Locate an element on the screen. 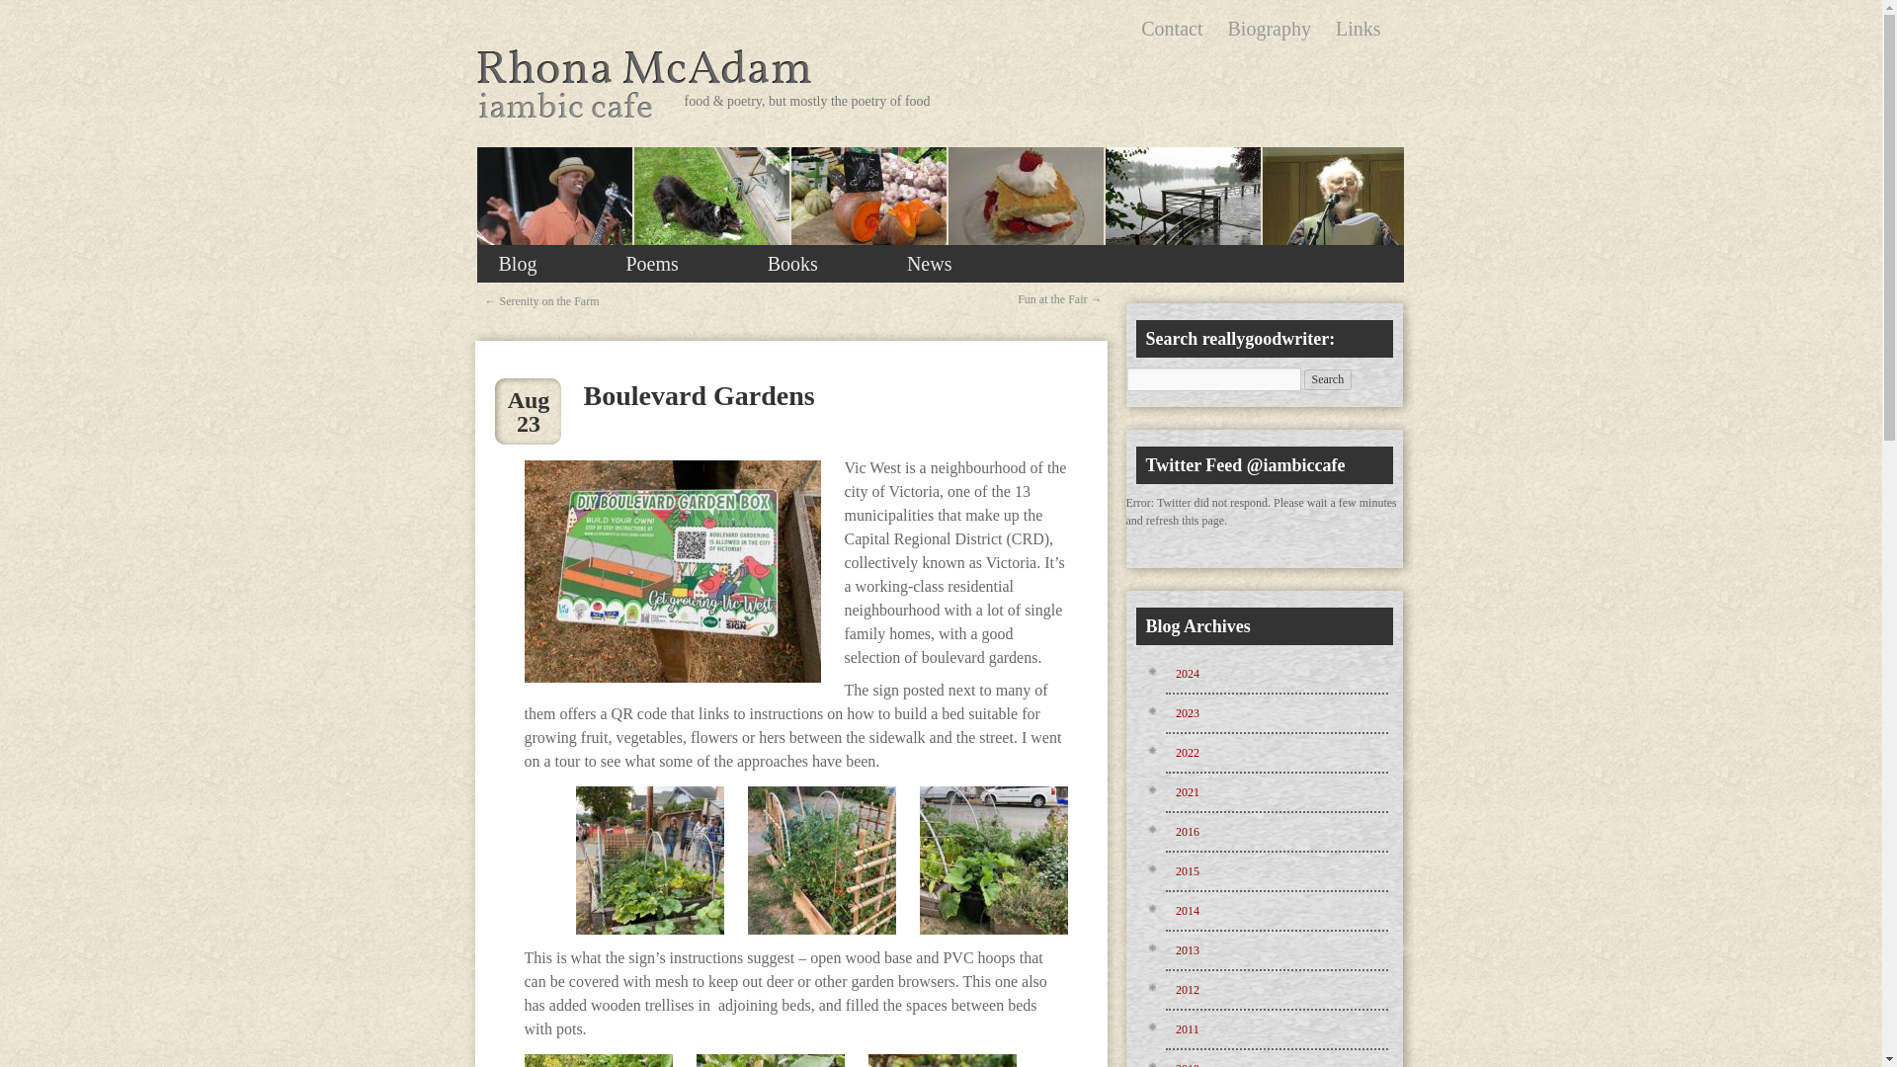 The height and width of the screenshot is (1067, 1897). Year 2023 archives is located at coordinates (1188, 713).